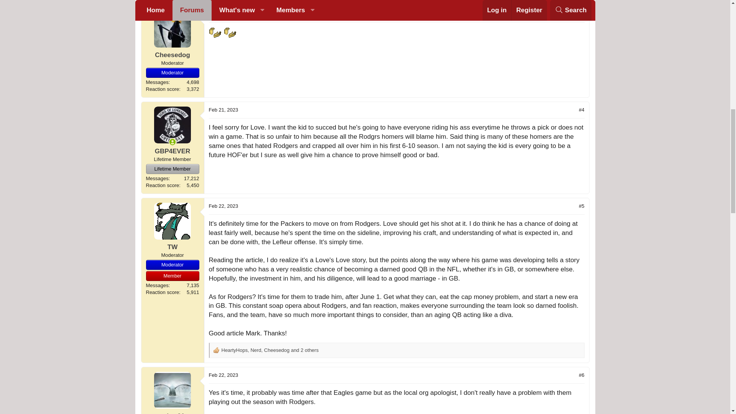  What do you see at coordinates (223, 14) in the screenshot?
I see `Feb 21, 2023 at 8:49 PM` at bounding box center [223, 14].